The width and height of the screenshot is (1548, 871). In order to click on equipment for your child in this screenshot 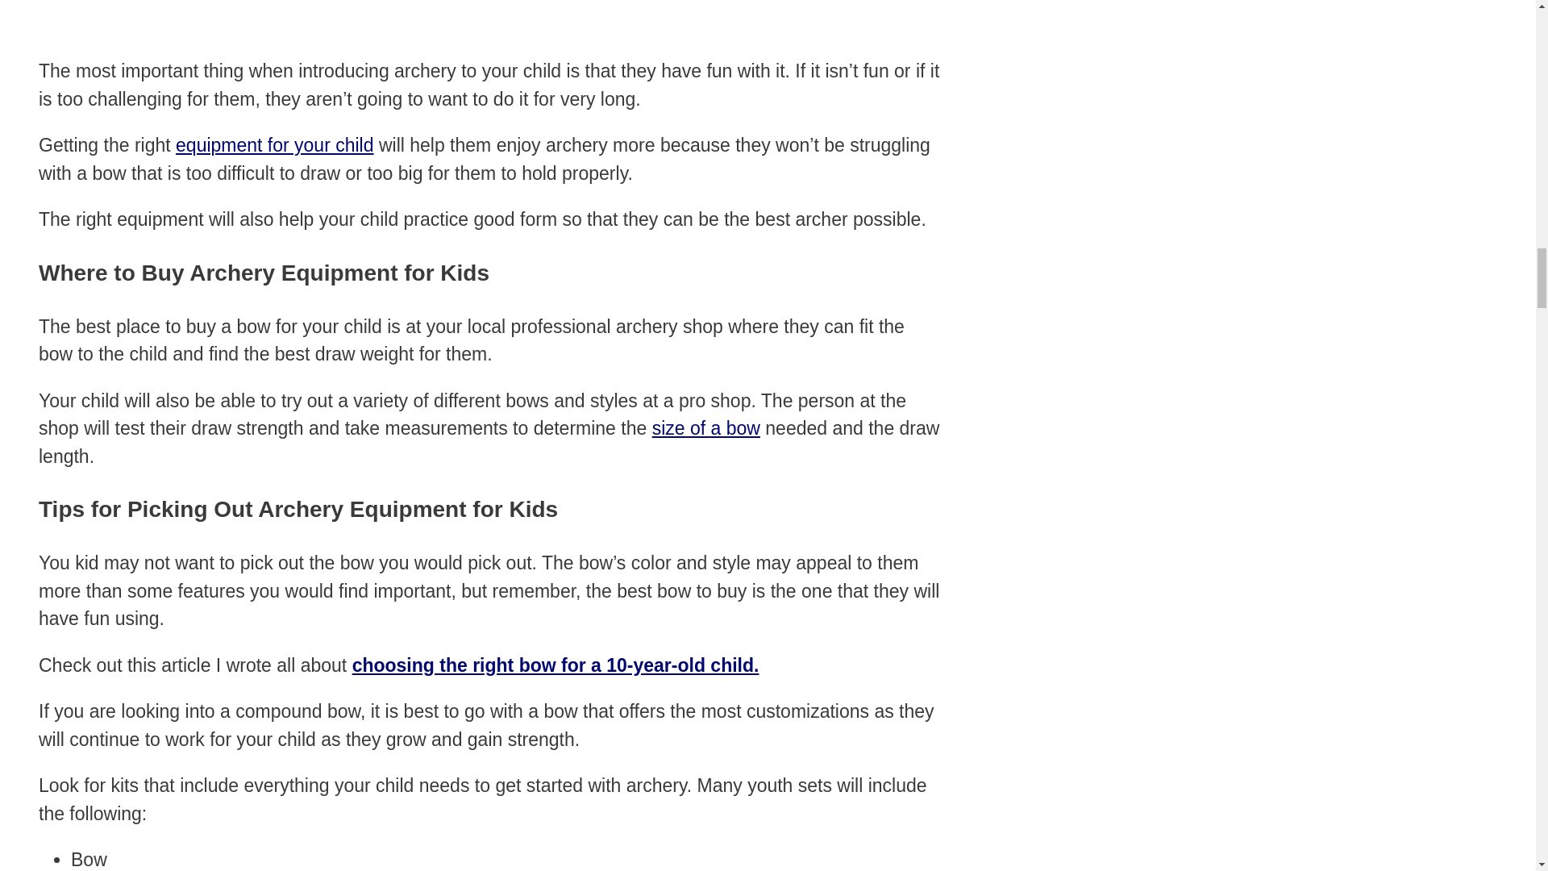, I will do `click(274, 145)`.